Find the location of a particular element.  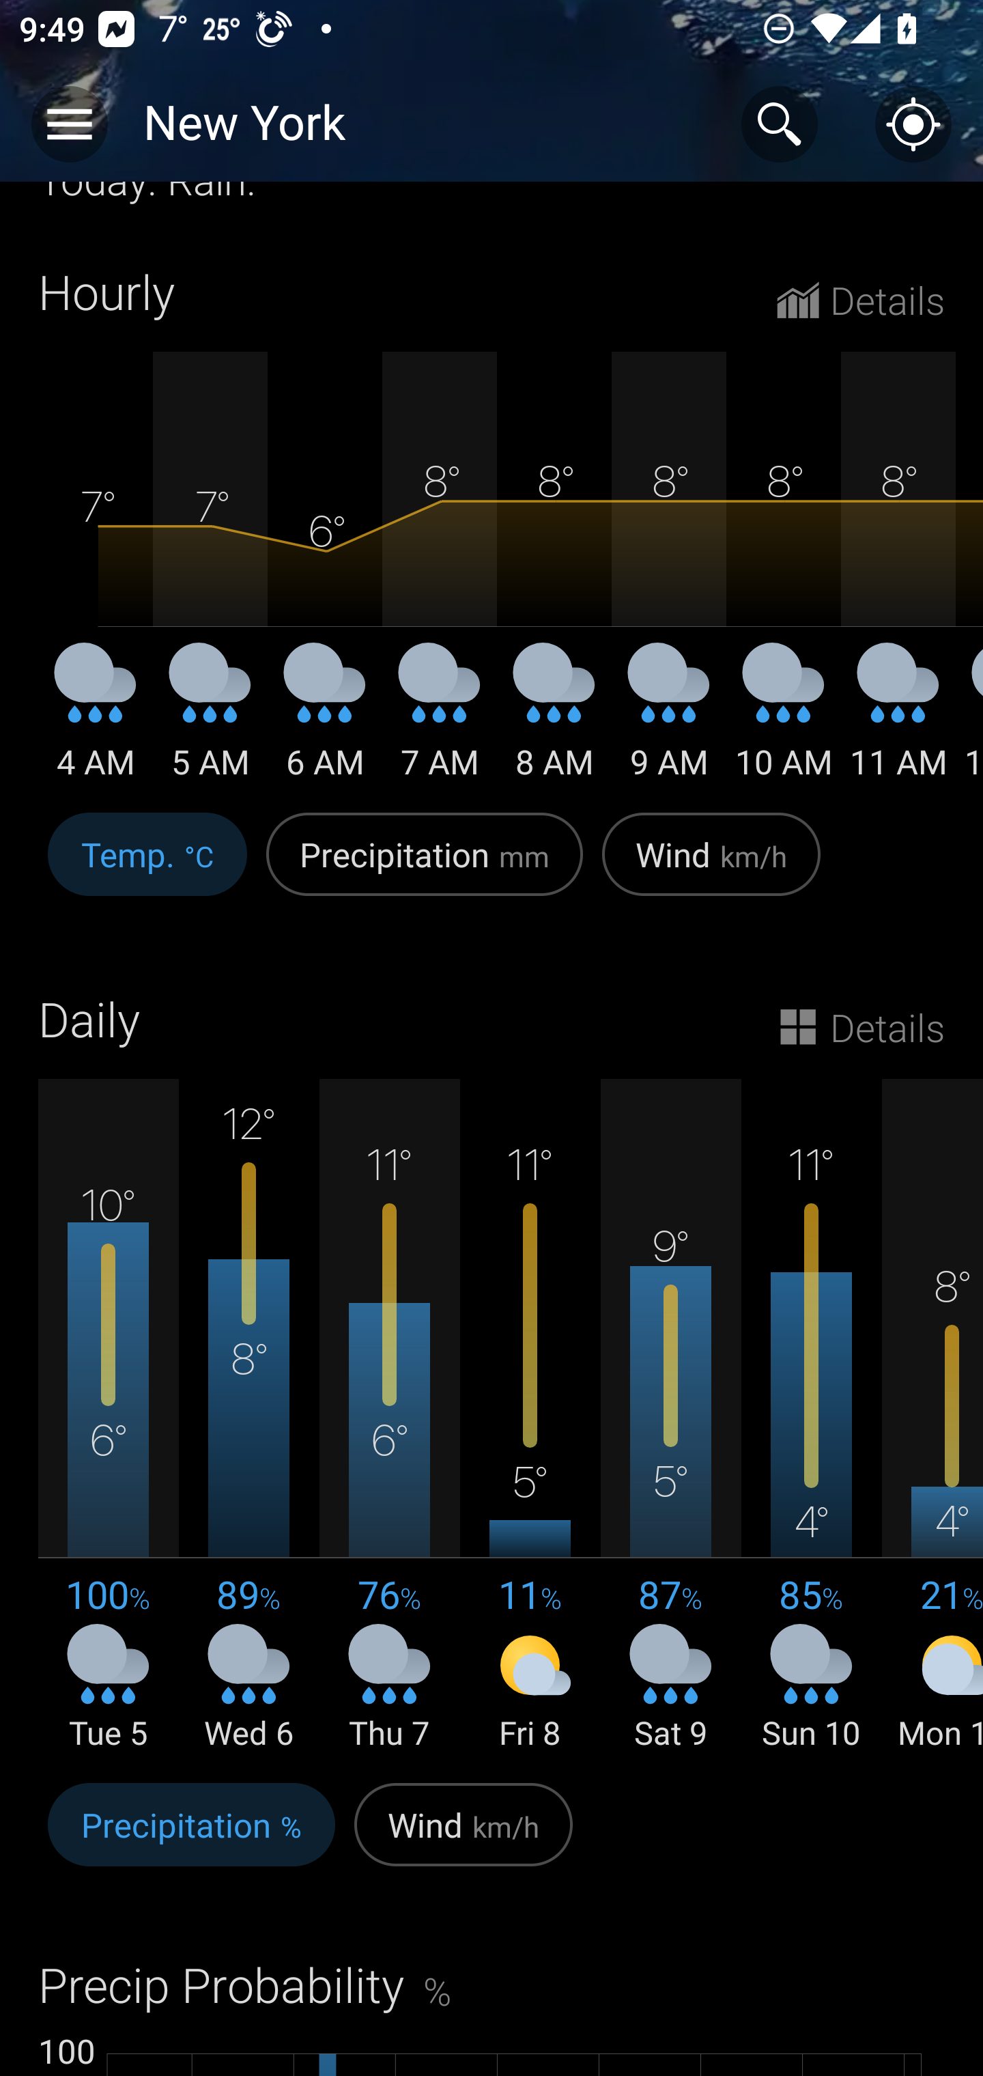

10° 6° 100 % Tue 5 is located at coordinates (109, 1416).